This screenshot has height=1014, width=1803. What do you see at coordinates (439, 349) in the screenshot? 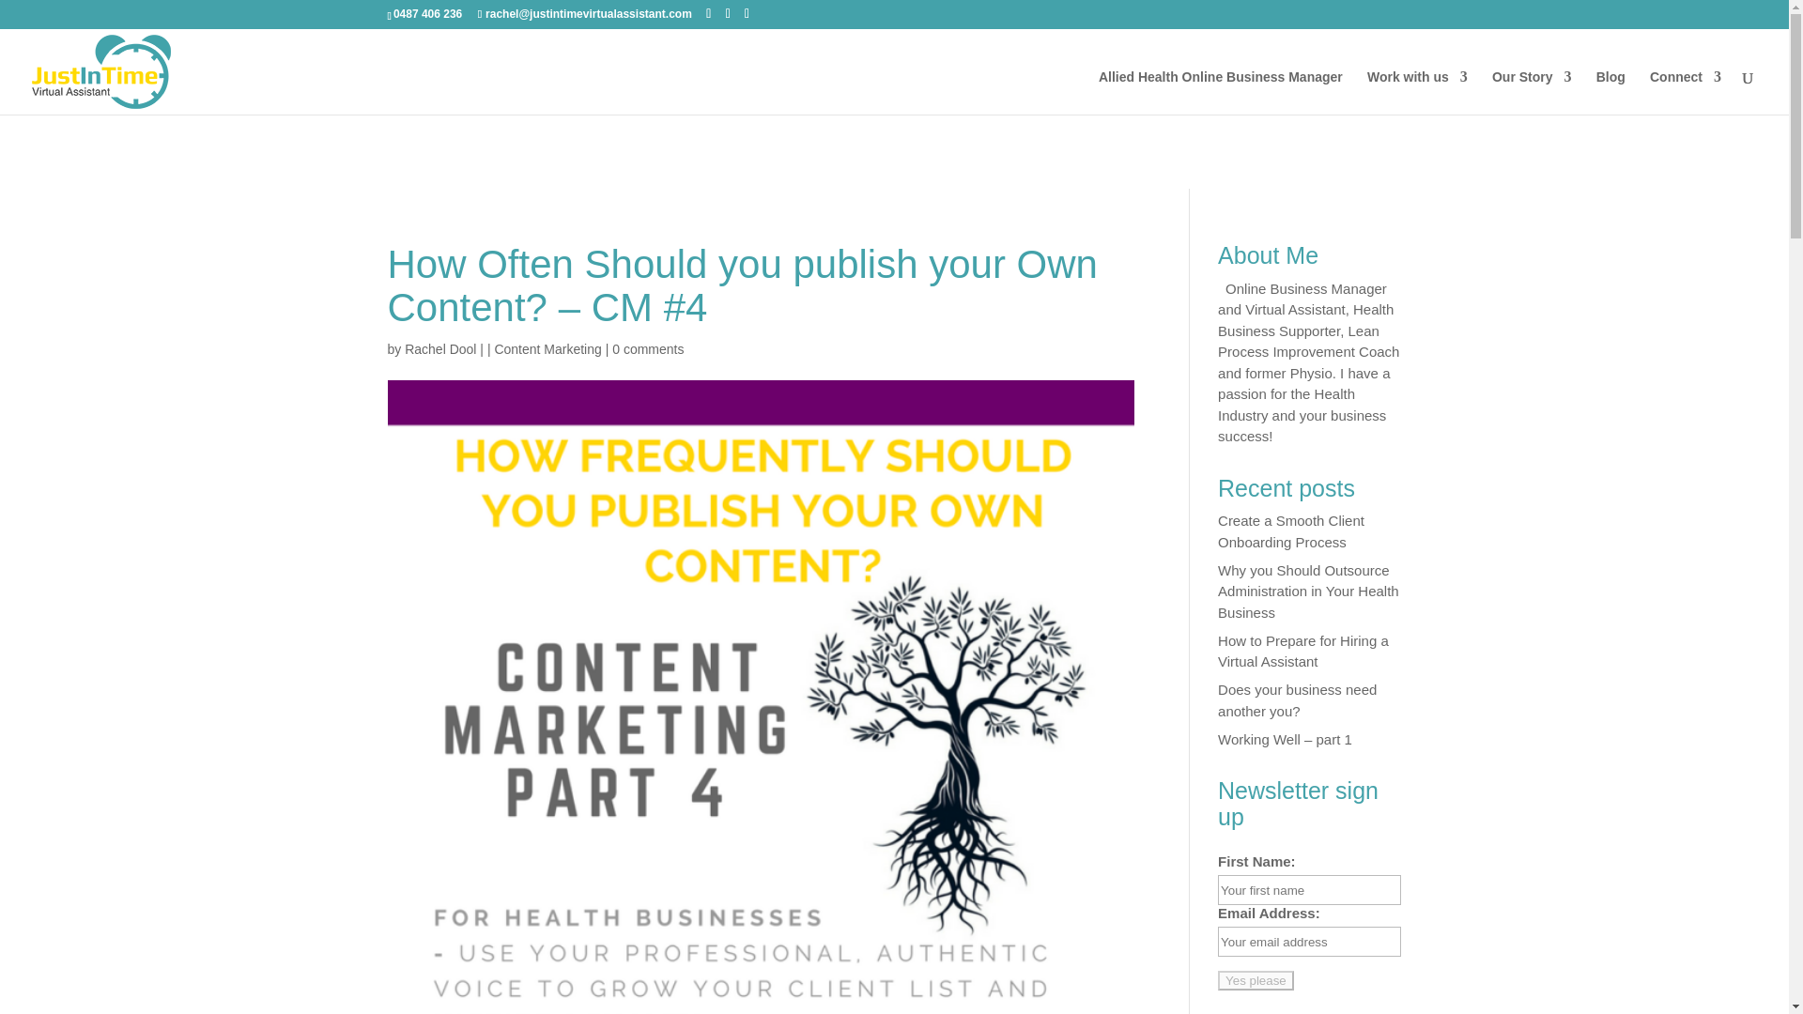
I see `Rachel Dool` at bounding box center [439, 349].